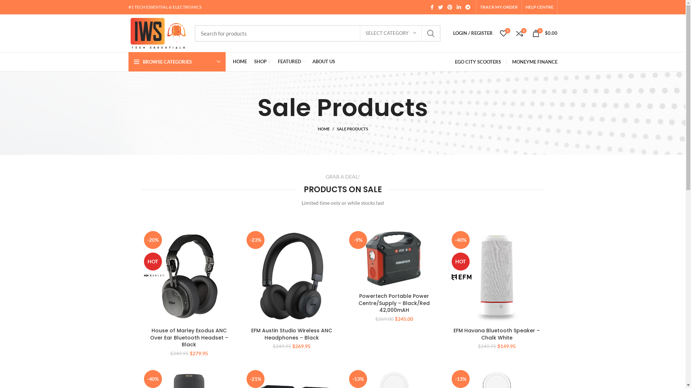 The image size is (691, 388). What do you see at coordinates (431, 33) in the screenshot?
I see `SEARCH` at bounding box center [431, 33].